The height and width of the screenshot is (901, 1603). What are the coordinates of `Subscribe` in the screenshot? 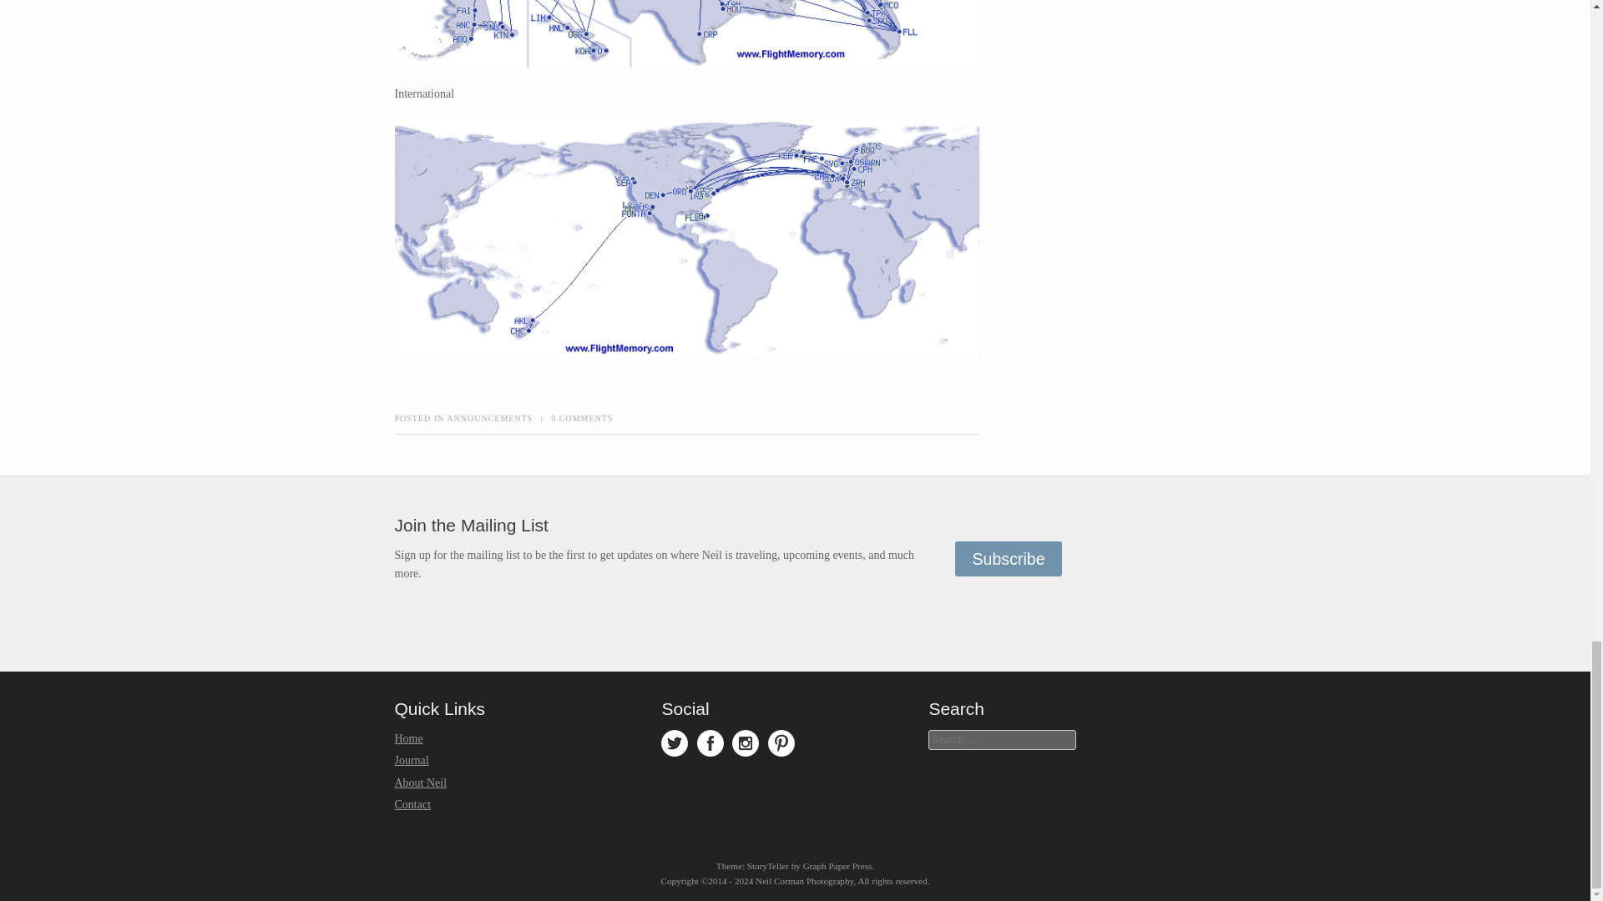 It's located at (1009, 559).